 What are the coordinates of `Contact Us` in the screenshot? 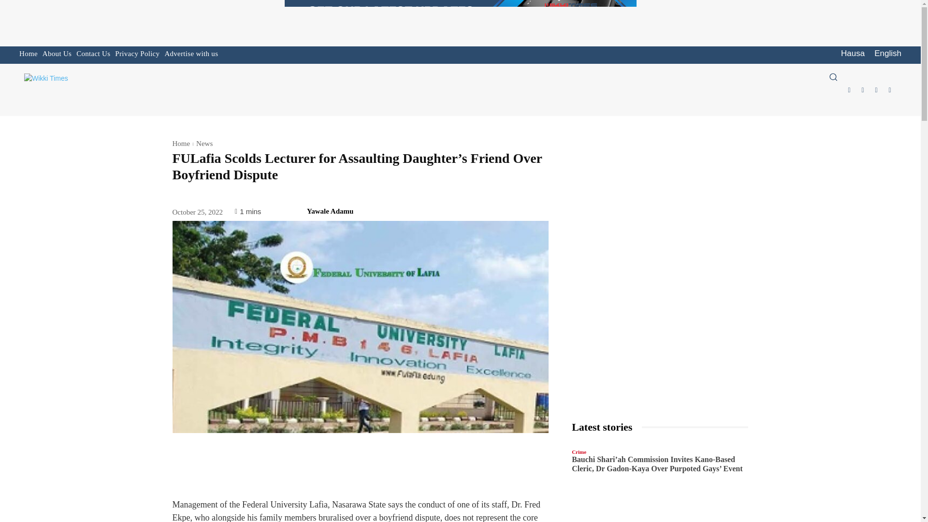 It's located at (93, 54).